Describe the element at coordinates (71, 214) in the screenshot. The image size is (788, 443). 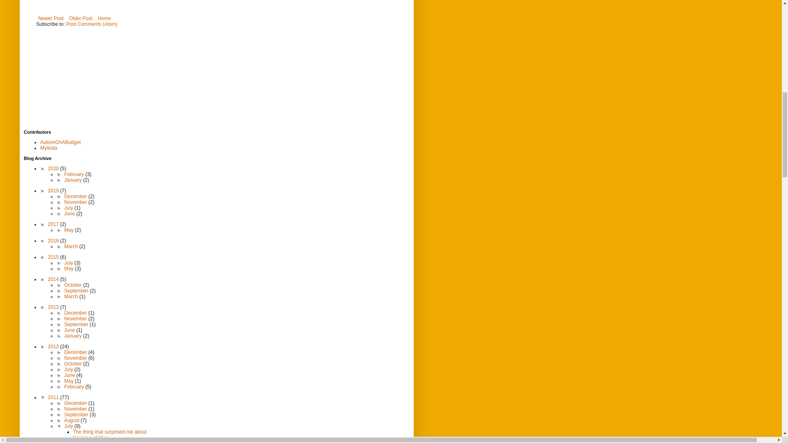
I see `June` at that location.